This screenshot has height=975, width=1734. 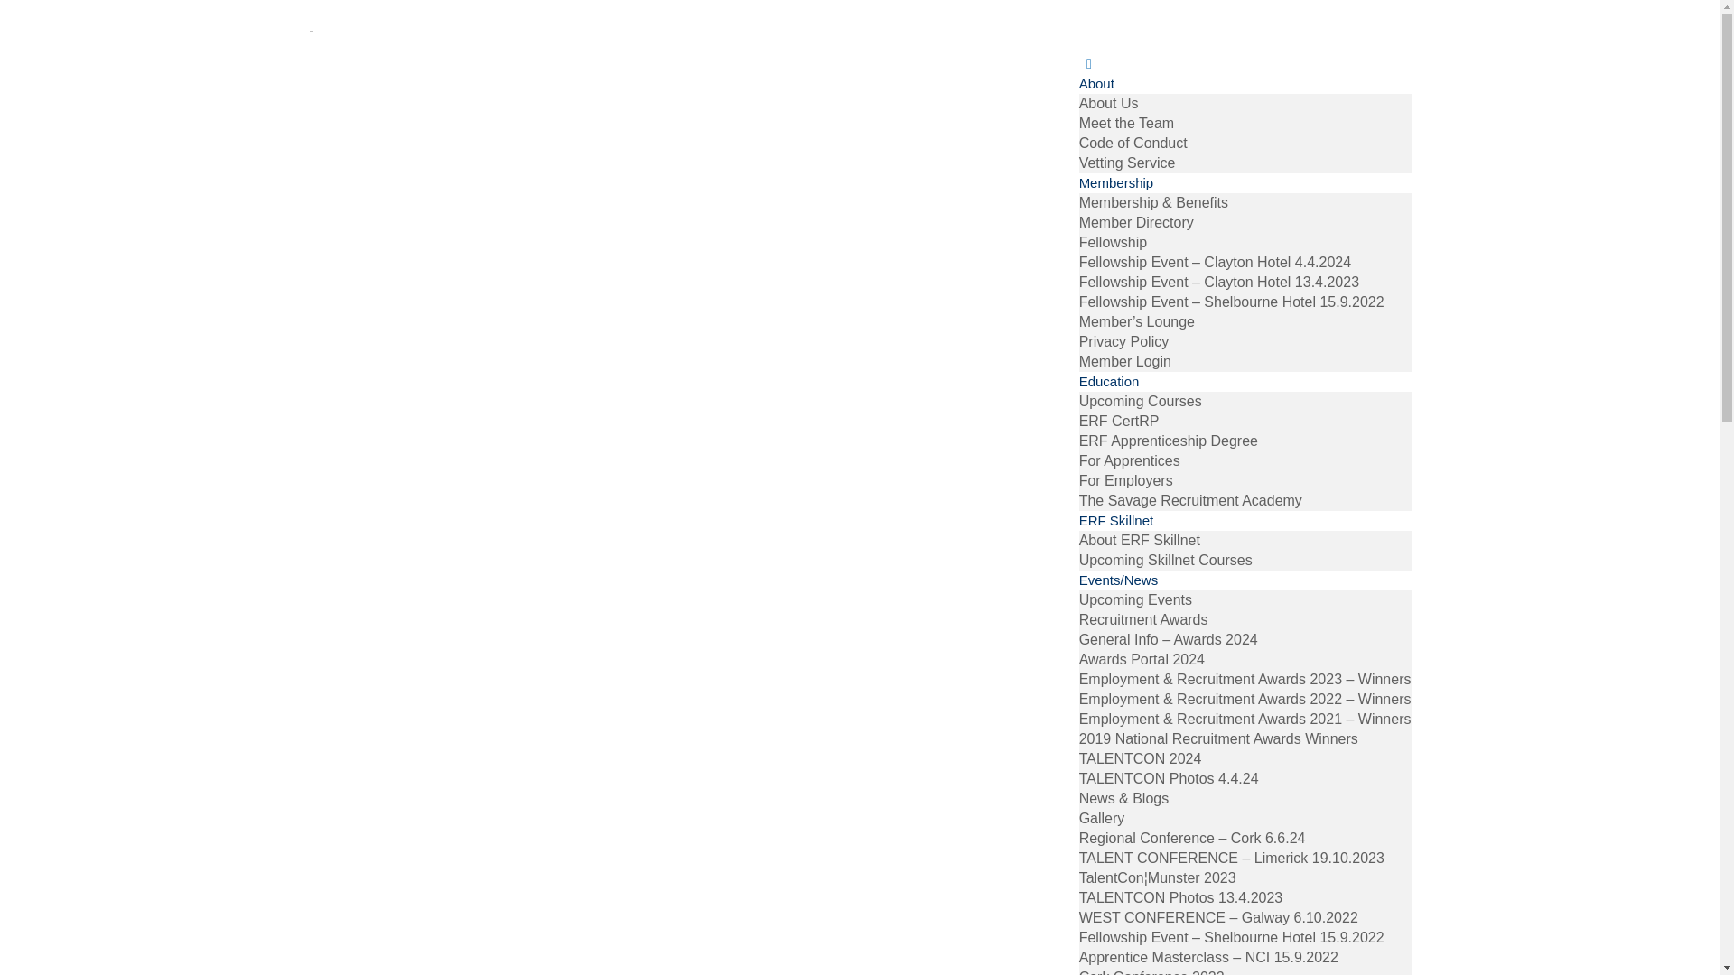 I want to click on TALENTCON Photos 4.4.24, so click(x=1169, y=778).